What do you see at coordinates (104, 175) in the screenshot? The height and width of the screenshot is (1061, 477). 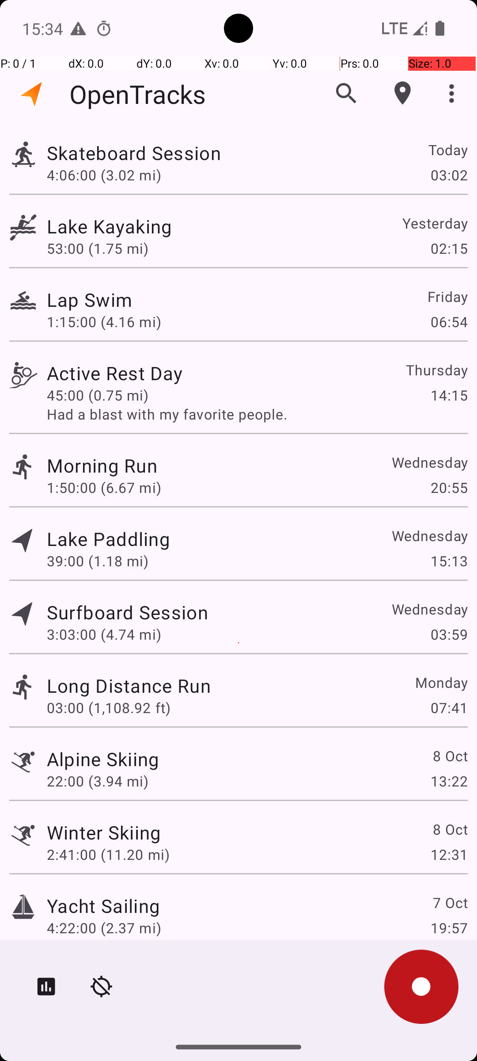 I see `4:06:00 (3.02 mi)` at bounding box center [104, 175].